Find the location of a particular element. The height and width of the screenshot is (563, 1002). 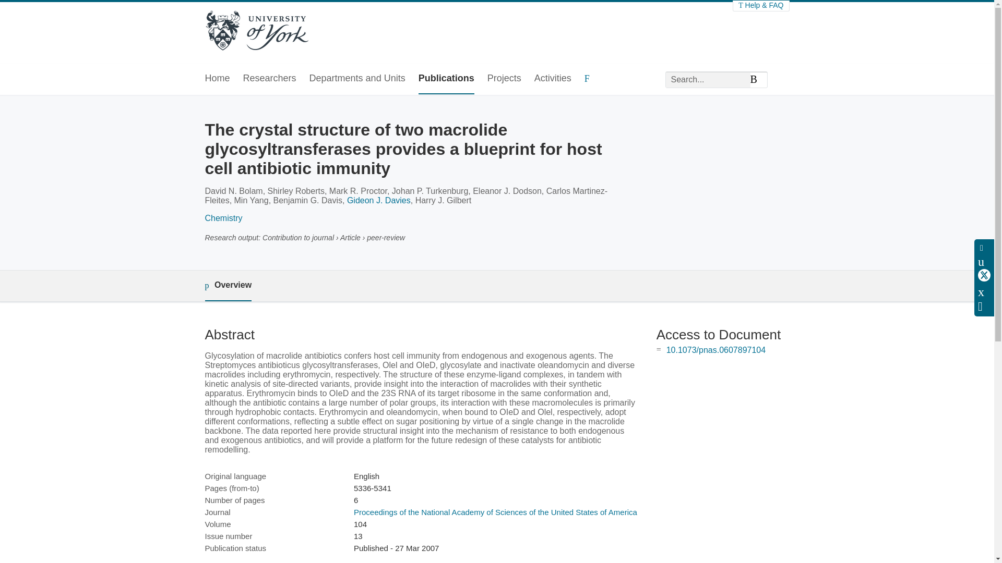

Activities is located at coordinates (552, 79).